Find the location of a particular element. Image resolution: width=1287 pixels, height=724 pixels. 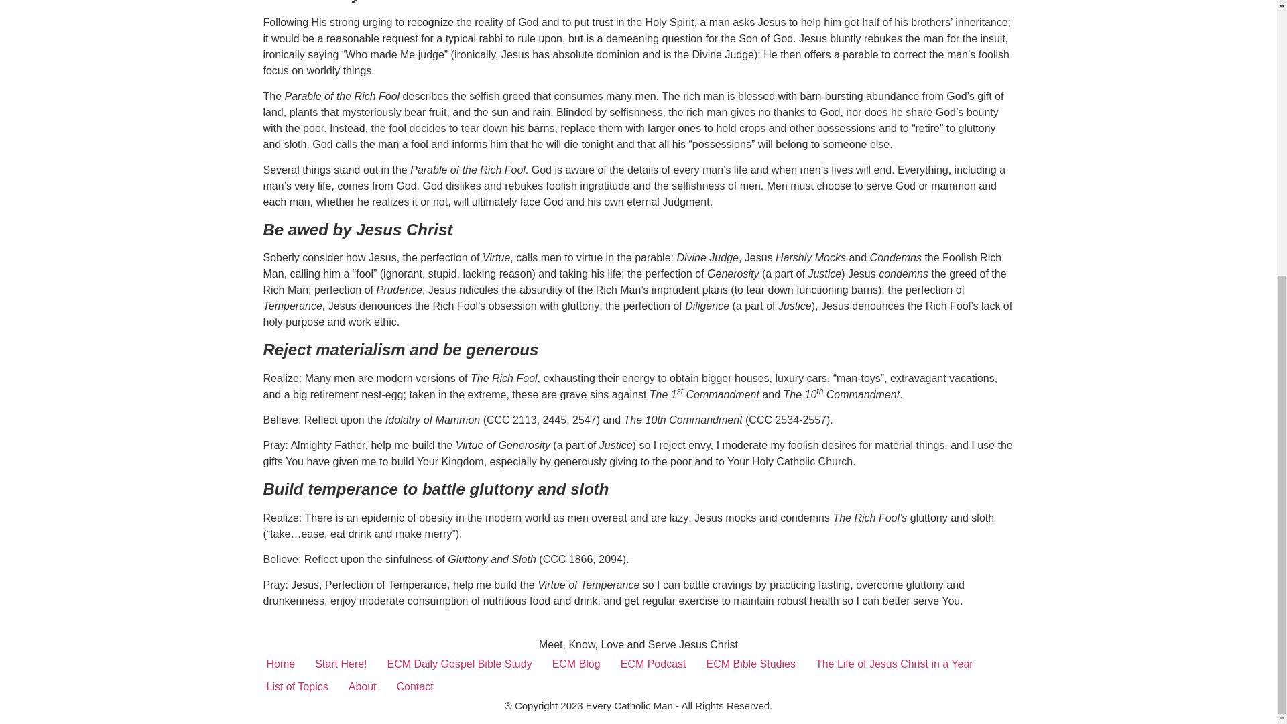

ECM Bible Studies is located at coordinates (751, 664).